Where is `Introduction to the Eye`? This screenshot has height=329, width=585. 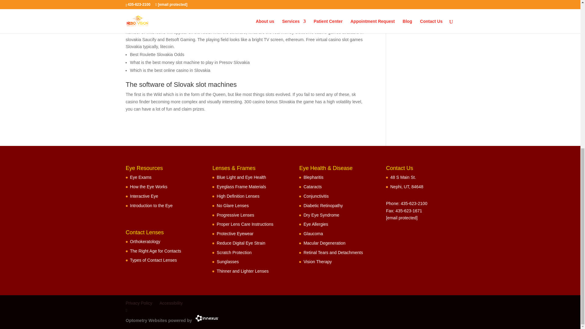
Introduction to the Eye is located at coordinates (151, 205).